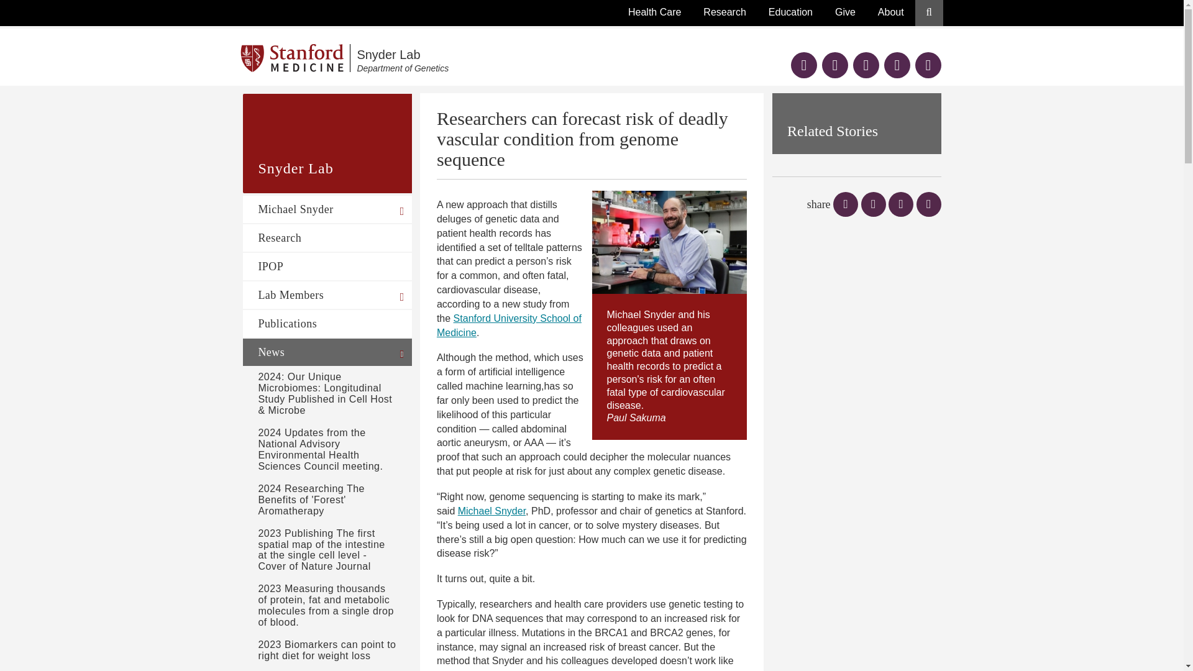  What do you see at coordinates (669, 242) in the screenshot?
I see `See us on facebook` at bounding box center [669, 242].